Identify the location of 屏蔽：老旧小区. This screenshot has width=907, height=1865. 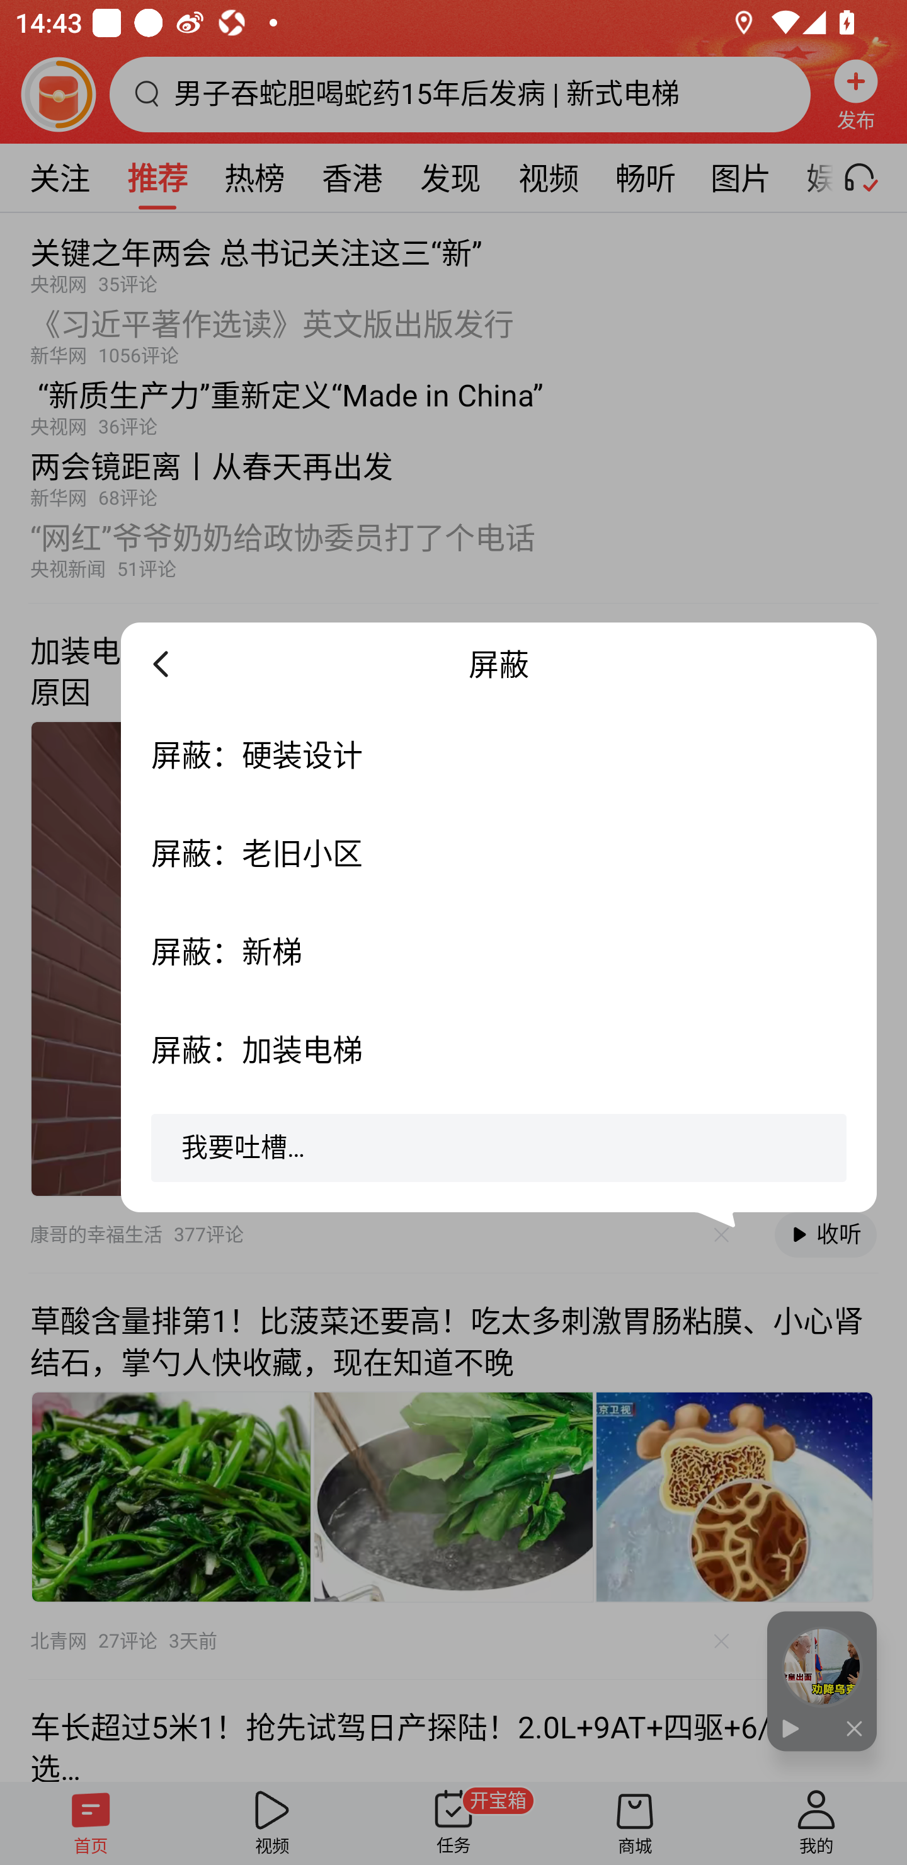
(499, 853).